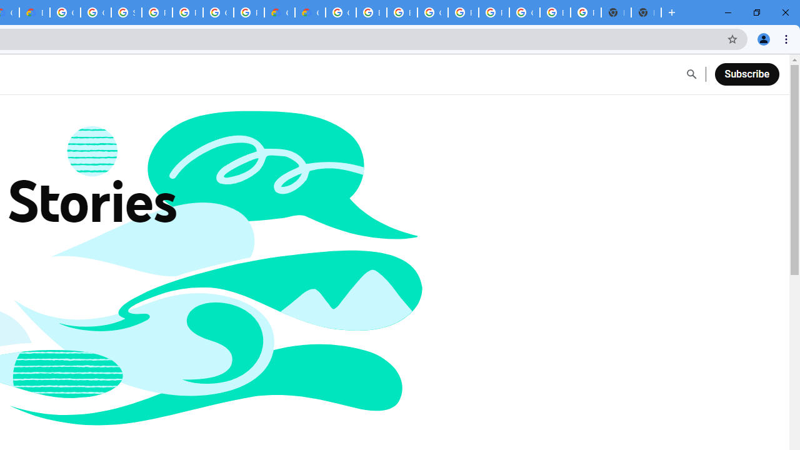 The image size is (800, 450). What do you see at coordinates (371, 12) in the screenshot?
I see `Browse Chrome as a guest - Computer - Google Chrome Help` at bounding box center [371, 12].